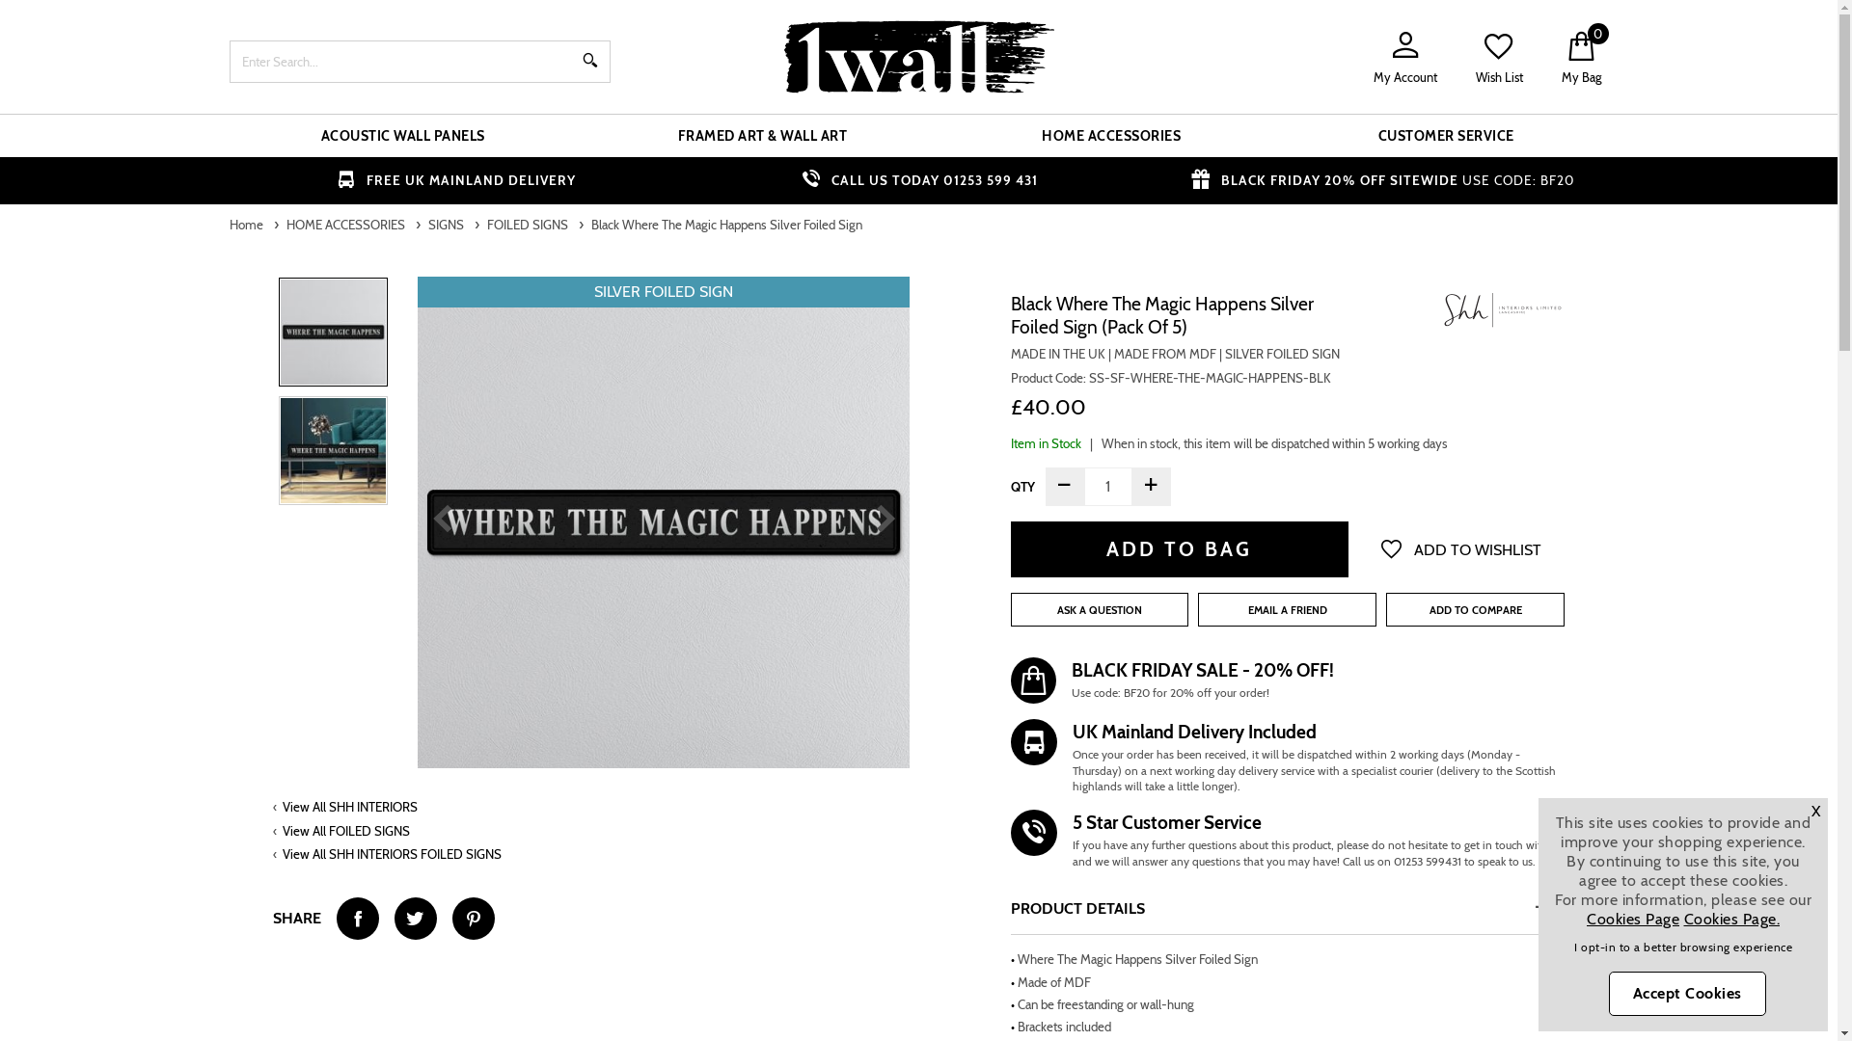  Describe the element at coordinates (762, 136) in the screenshot. I see `FRAMED ART & WALL ART` at that location.